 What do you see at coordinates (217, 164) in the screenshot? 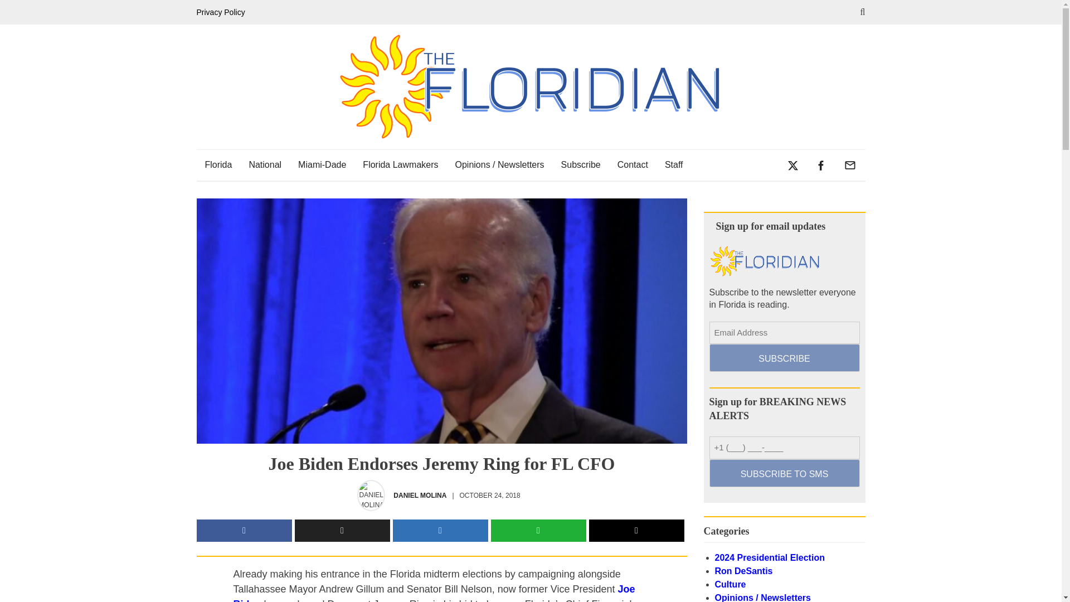
I see `Florida` at bounding box center [217, 164].